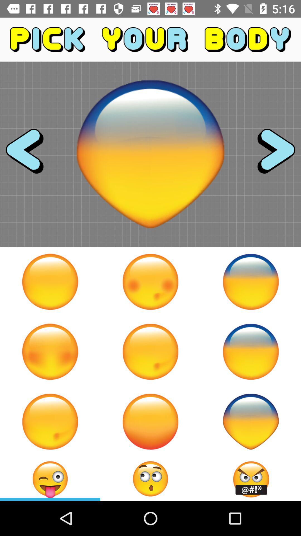 The image size is (301, 536). I want to click on select face, so click(151, 422).